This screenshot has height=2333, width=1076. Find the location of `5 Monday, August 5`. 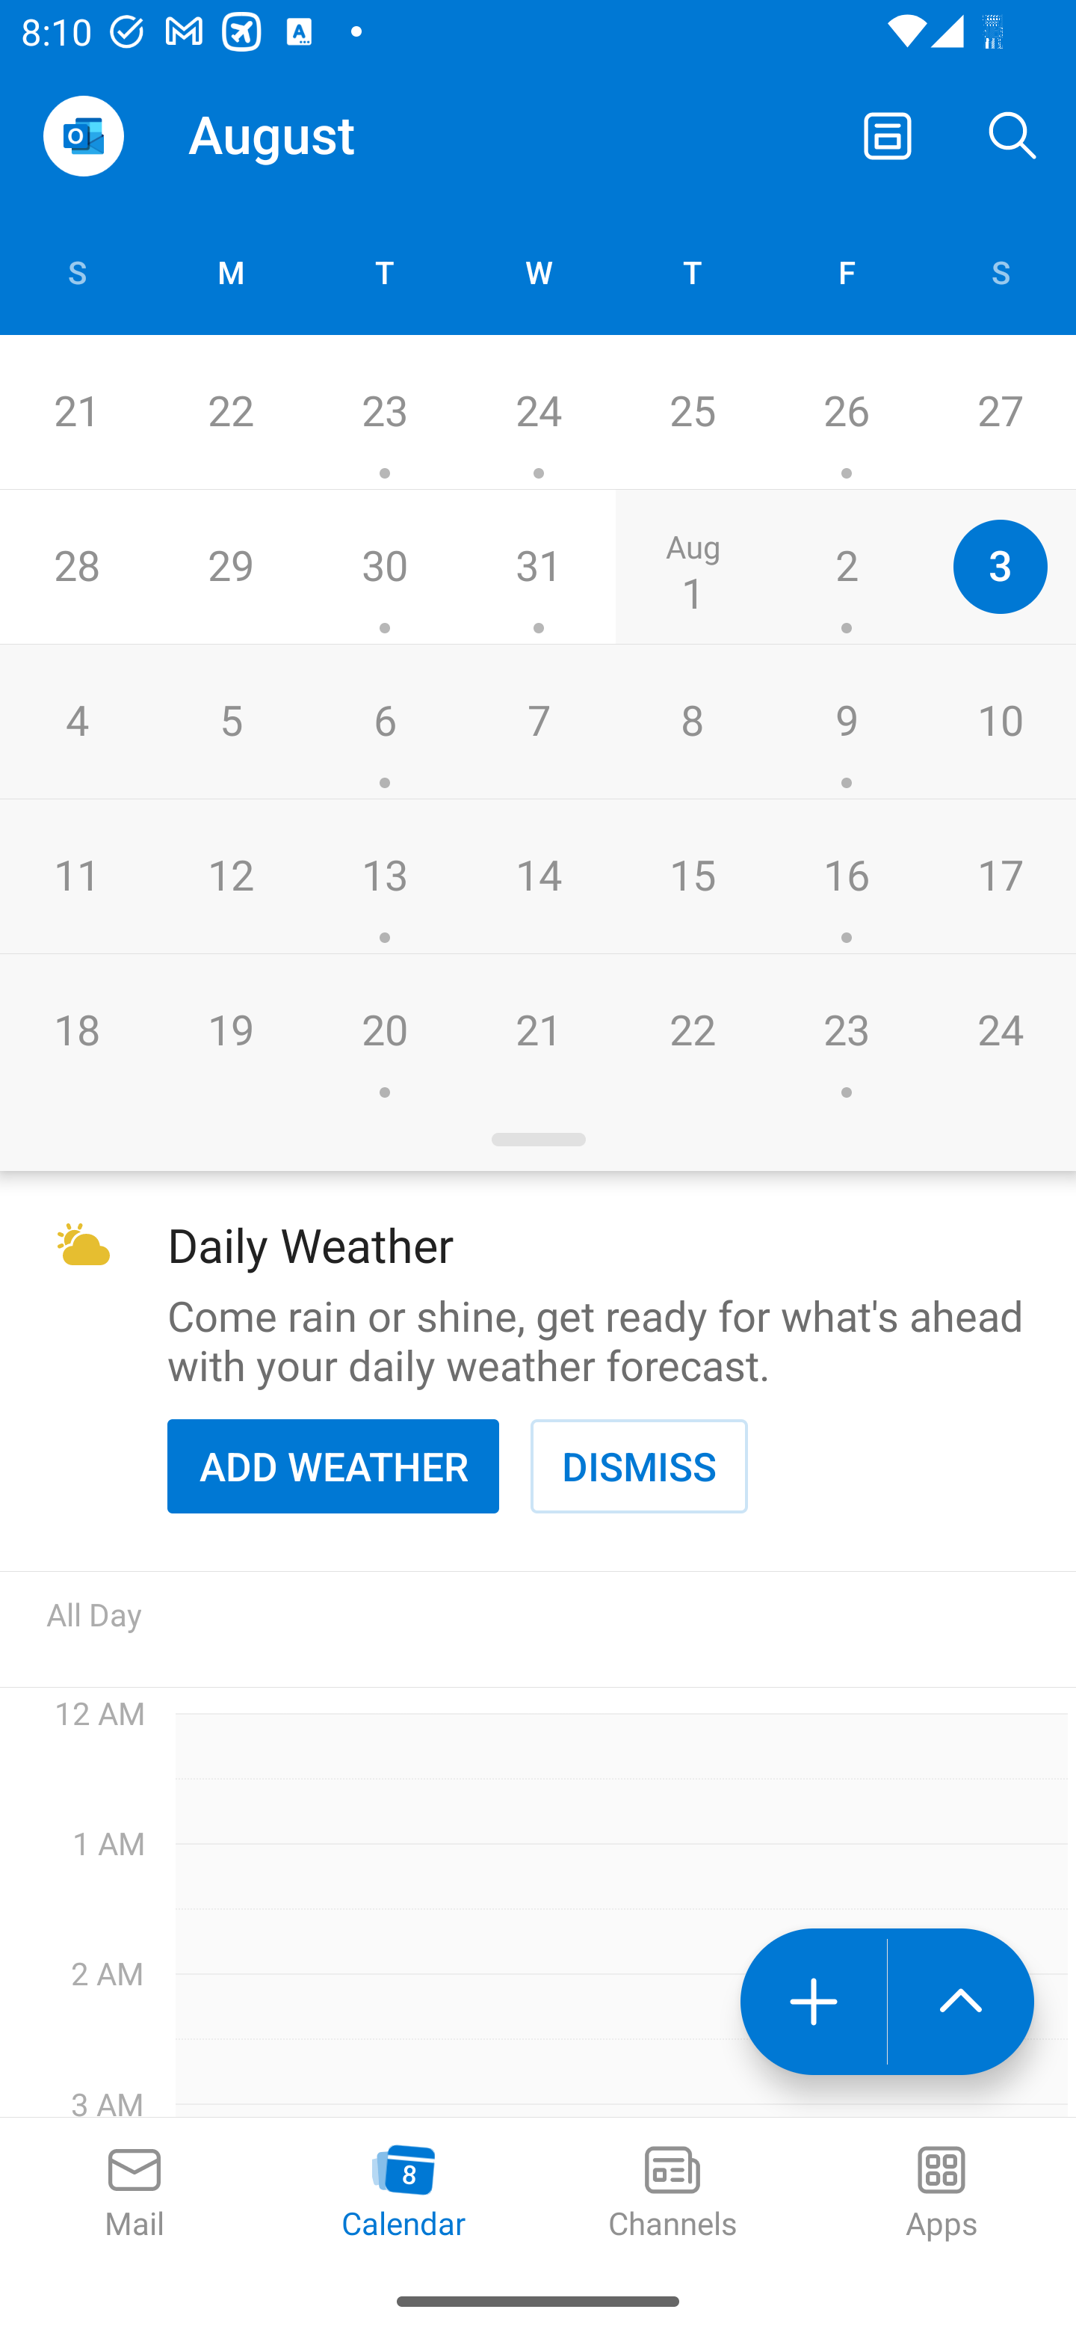

5 Monday, August 5 is located at coordinates (230, 721).